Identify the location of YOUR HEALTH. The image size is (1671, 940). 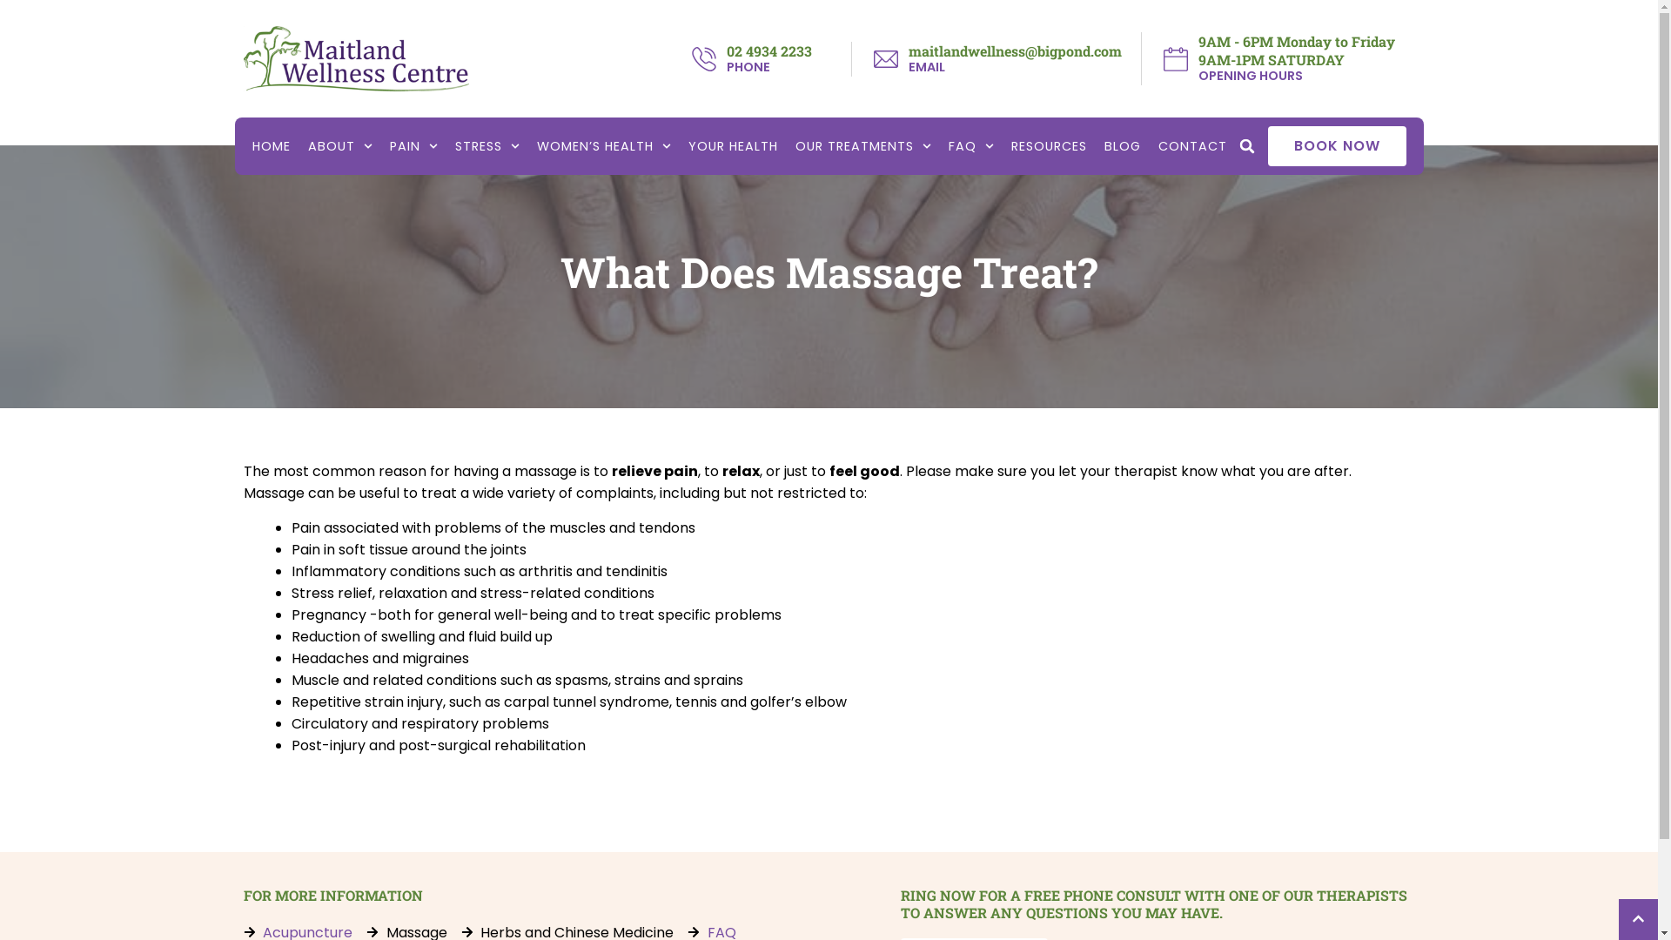
(733, 146).